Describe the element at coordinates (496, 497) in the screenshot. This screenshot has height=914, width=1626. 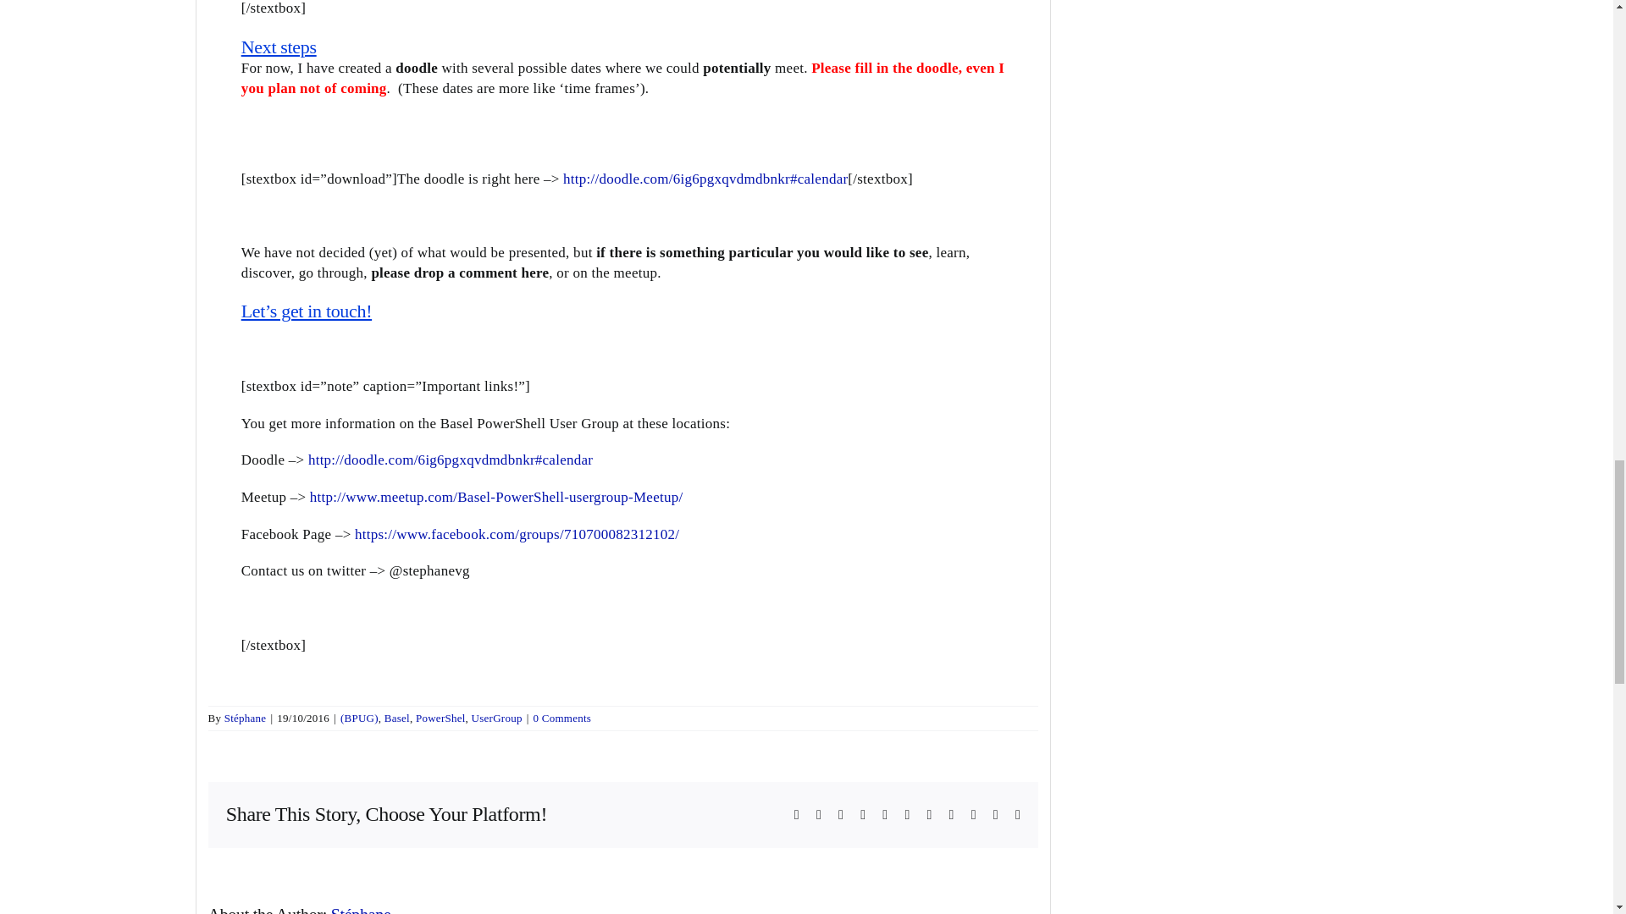
I see `Meetup page` at that location.